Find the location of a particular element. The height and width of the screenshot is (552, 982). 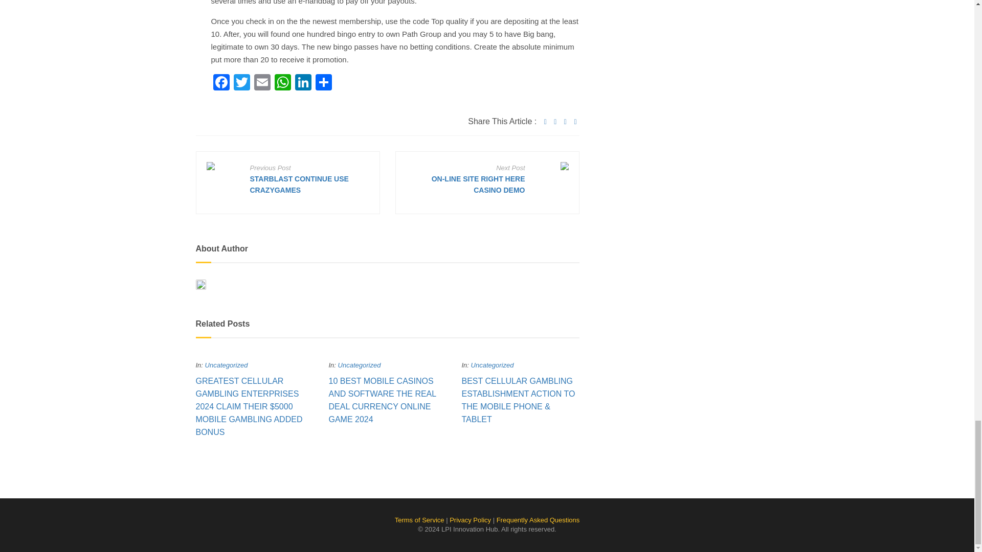

Email is located at coordinates (261, 83).